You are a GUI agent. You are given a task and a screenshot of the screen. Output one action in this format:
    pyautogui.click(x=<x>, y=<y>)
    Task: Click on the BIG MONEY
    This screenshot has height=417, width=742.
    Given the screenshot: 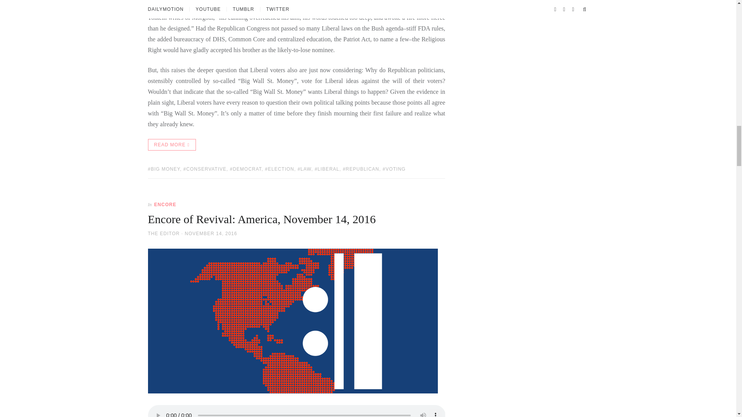 What is the action you would take?
    pyautogui.click(x=163, y=169)
    